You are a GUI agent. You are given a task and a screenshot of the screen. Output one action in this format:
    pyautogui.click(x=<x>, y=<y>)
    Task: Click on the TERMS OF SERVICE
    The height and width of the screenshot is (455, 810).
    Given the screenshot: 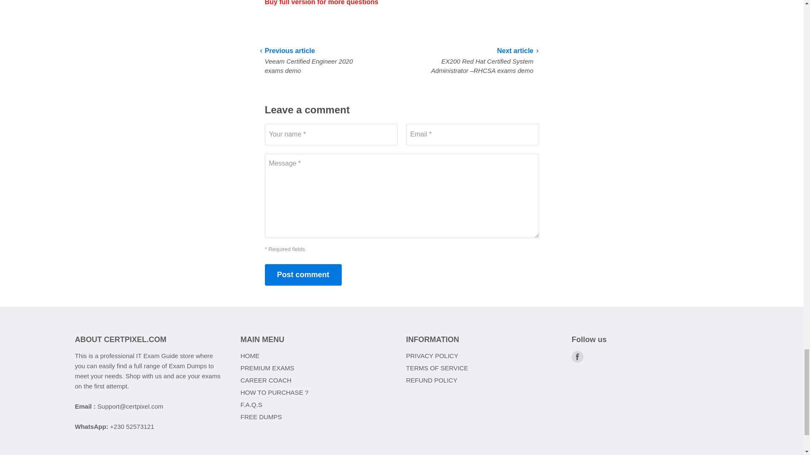 What is the action you would take?
    pyautogui.click(x=437, y=368)
    